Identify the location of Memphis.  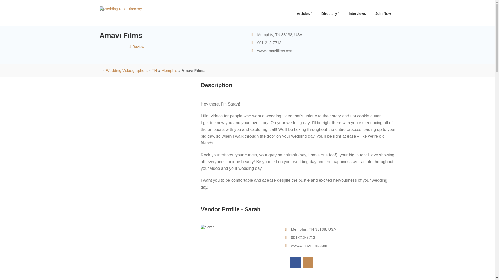
(169, 70).